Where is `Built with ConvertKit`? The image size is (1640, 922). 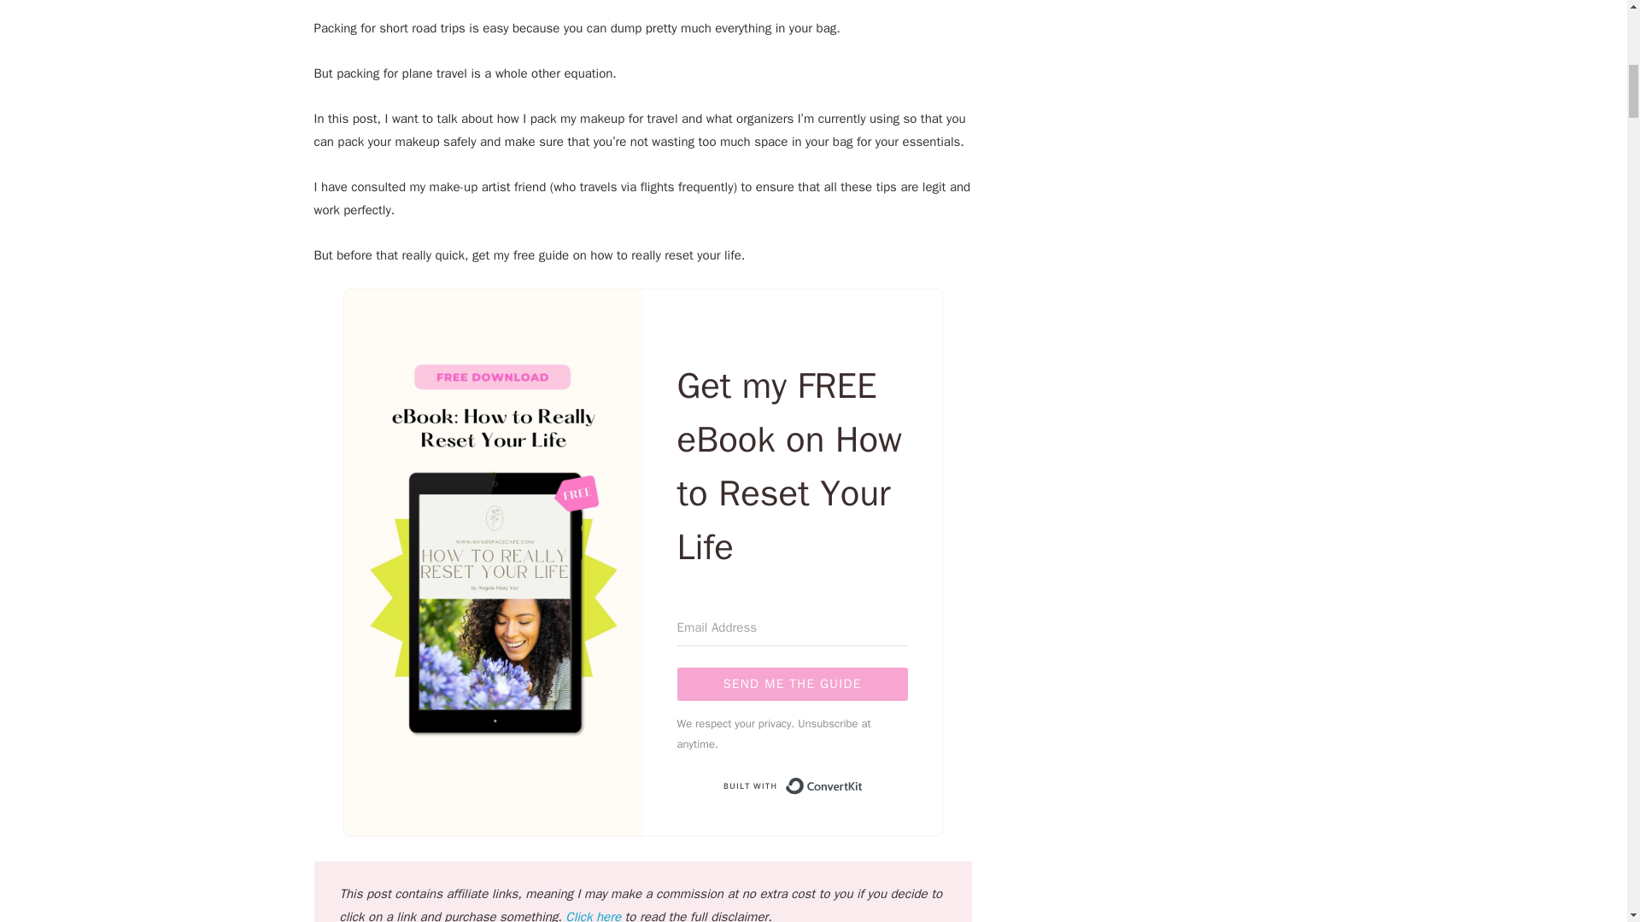
Built with ConvertKit is located at coordinates (791, 785).